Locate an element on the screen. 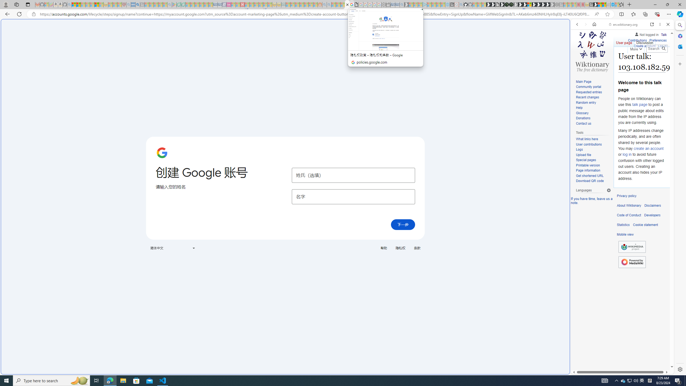  What links here is located at coordinates (587, 139).